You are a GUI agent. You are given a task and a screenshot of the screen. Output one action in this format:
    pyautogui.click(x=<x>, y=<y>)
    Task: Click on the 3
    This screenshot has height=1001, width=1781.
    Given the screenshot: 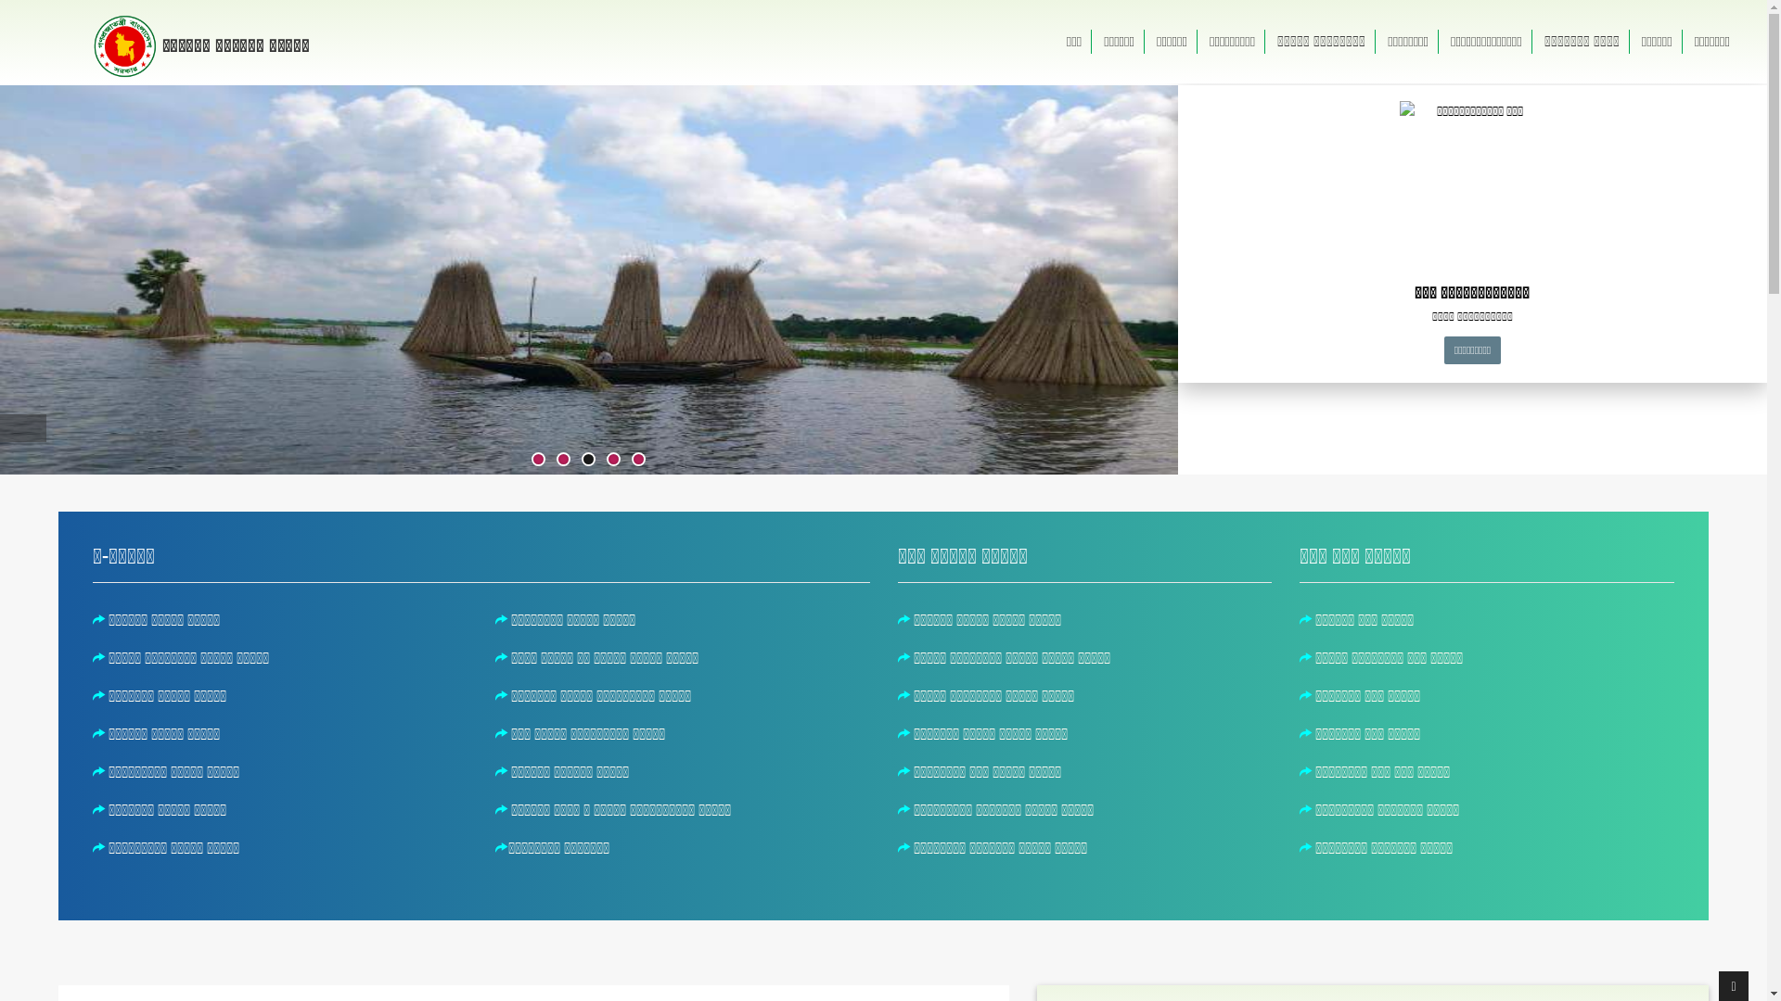 What is the action you would take?
    pyautogui.click(x=588, y=460)
    